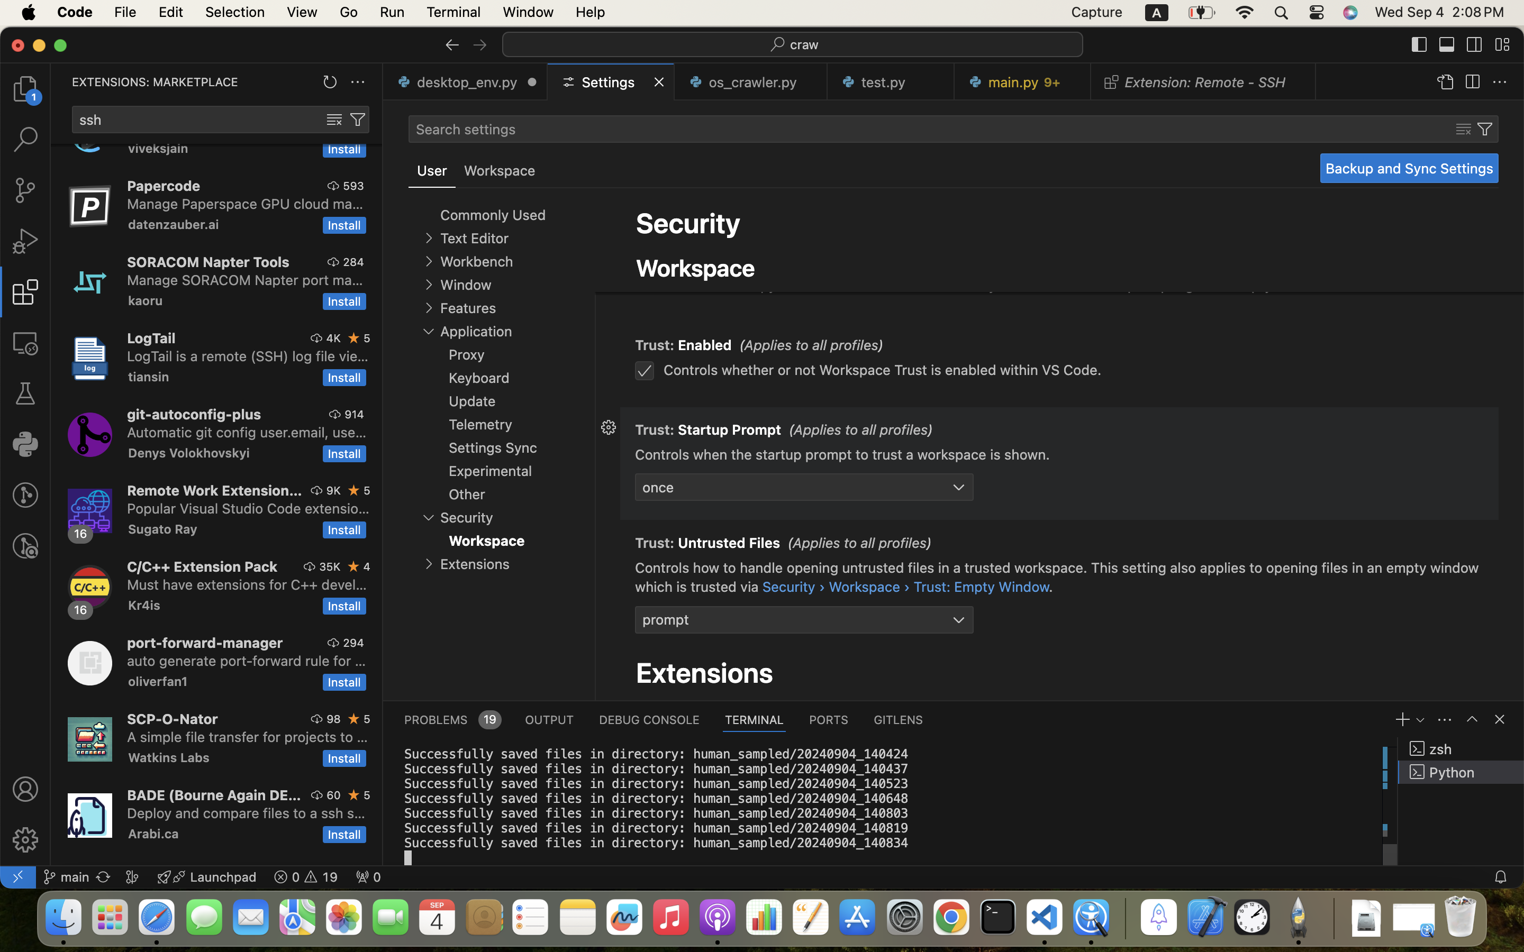 This screenshot has width=1524, height=952. Describe the element at coordinates (899, 719) in the screenshot. I see `0 GITLENS` at that location.